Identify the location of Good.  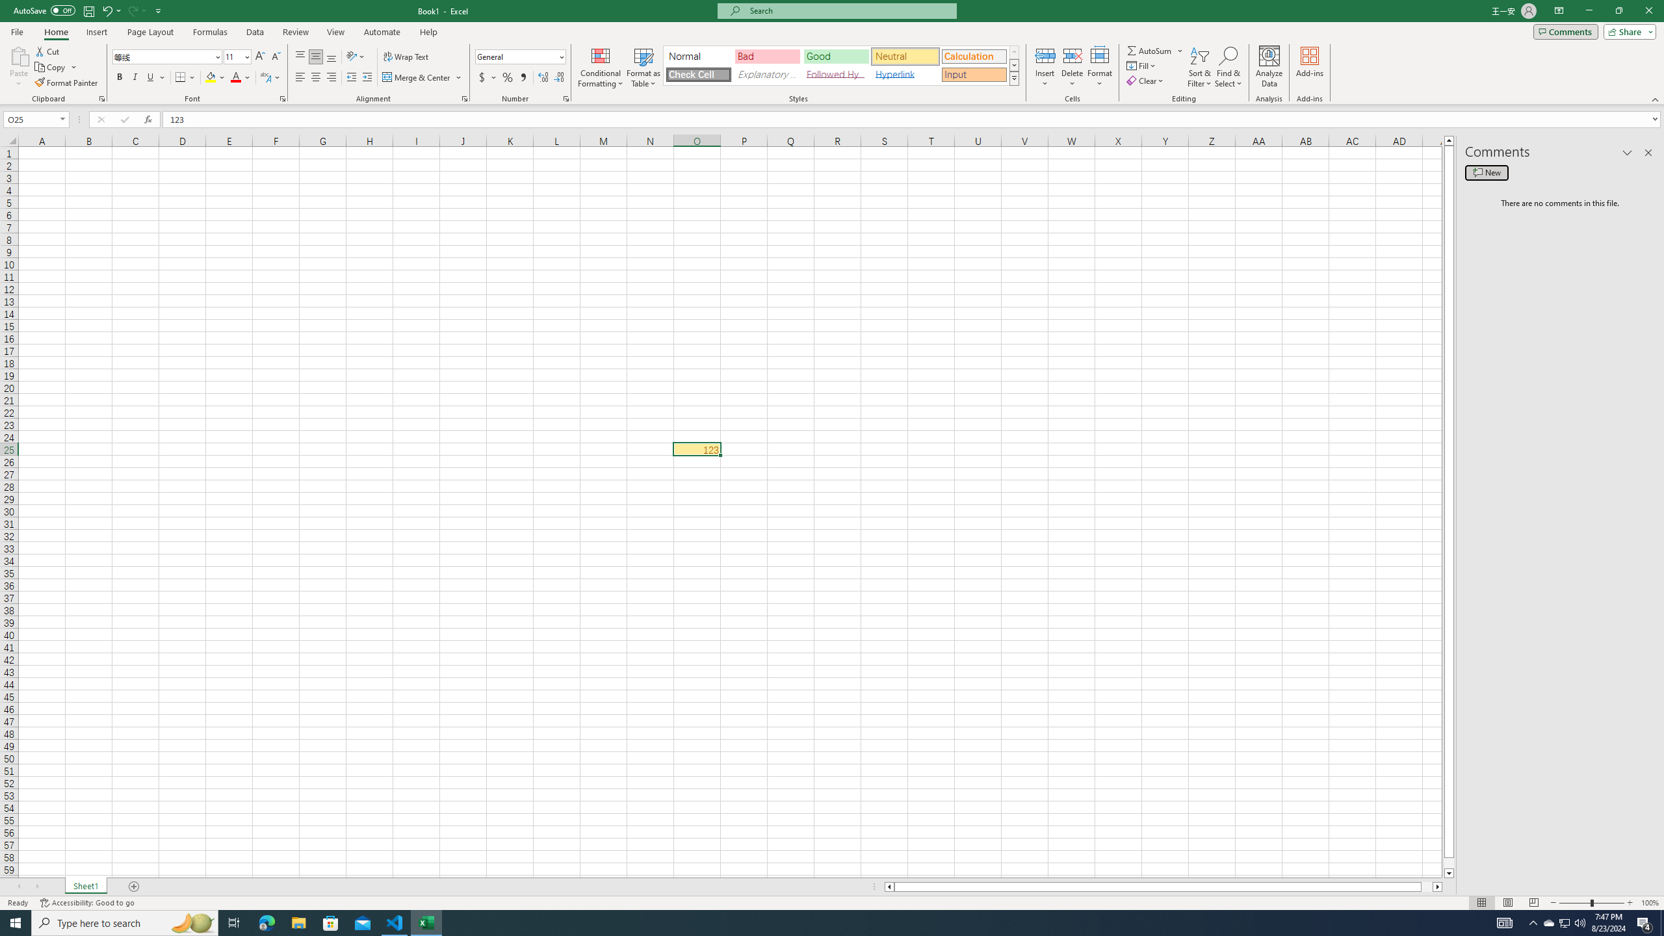
(836, 56).